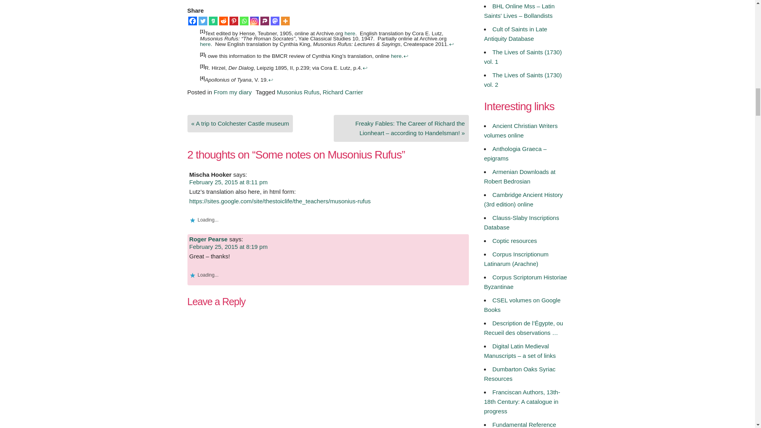  Describe the element at coordinates (233, 21) in the screenshot. I see `Pinterest` at that location.